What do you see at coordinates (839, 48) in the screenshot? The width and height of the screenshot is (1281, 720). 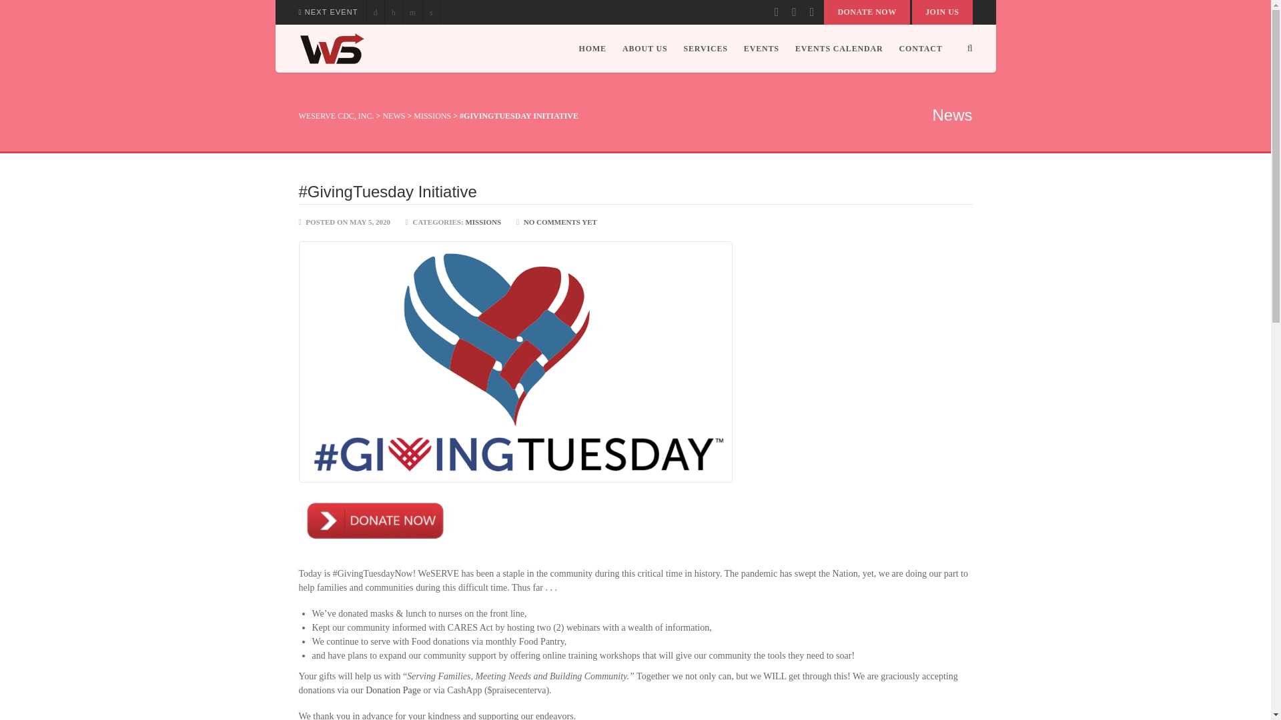 I see `EVENTS CALENDAR` at bounding box center [839, 48].